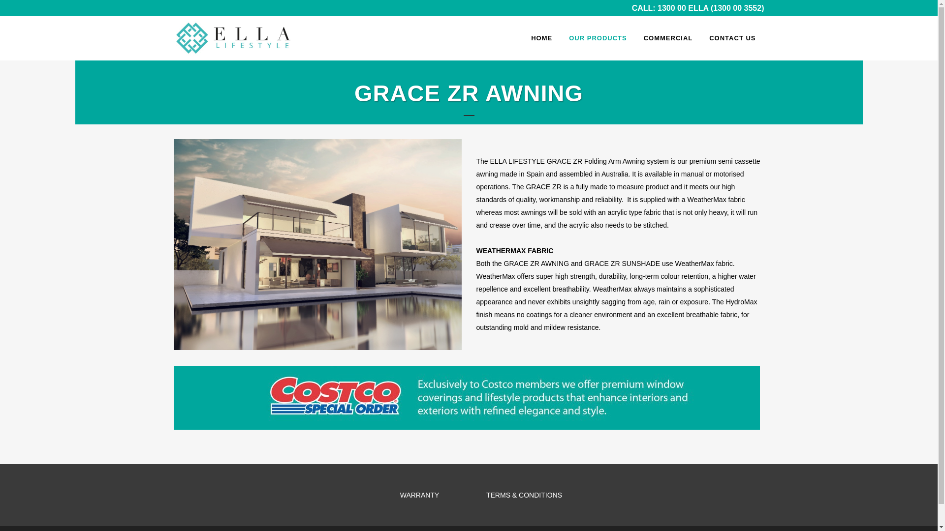  Describe the element at coordinates (420, 495) in the screenshot. I see `WARRANTY` at that location.